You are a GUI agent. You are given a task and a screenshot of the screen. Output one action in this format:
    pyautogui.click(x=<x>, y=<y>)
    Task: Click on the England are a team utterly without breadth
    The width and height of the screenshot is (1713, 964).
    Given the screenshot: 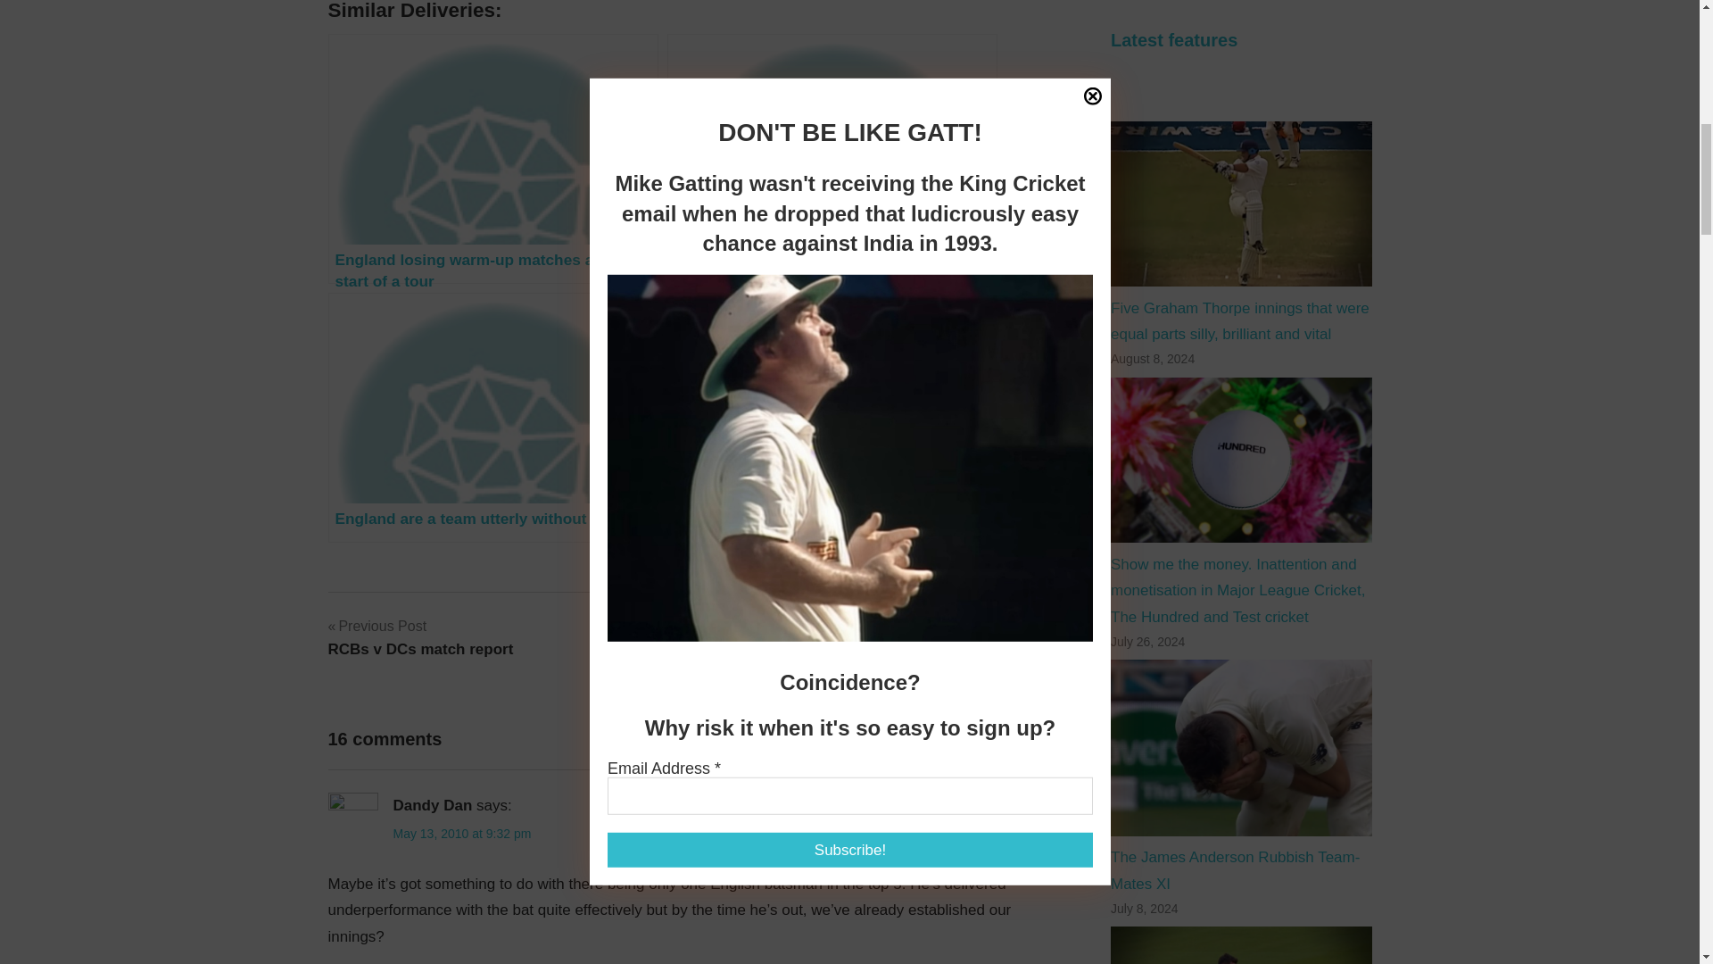 What is the action you would take?
    pyautogui.click(x=492, y=418)
    